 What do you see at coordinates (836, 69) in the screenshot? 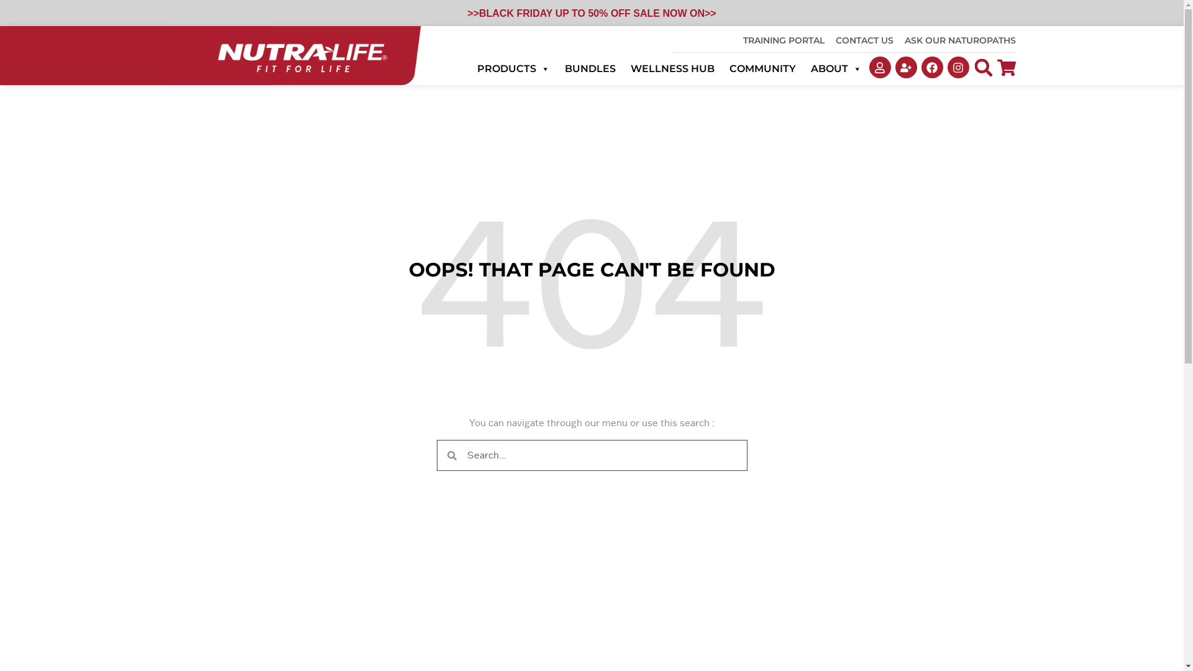
I see `ABOUT` at bounding box center [836, 69].